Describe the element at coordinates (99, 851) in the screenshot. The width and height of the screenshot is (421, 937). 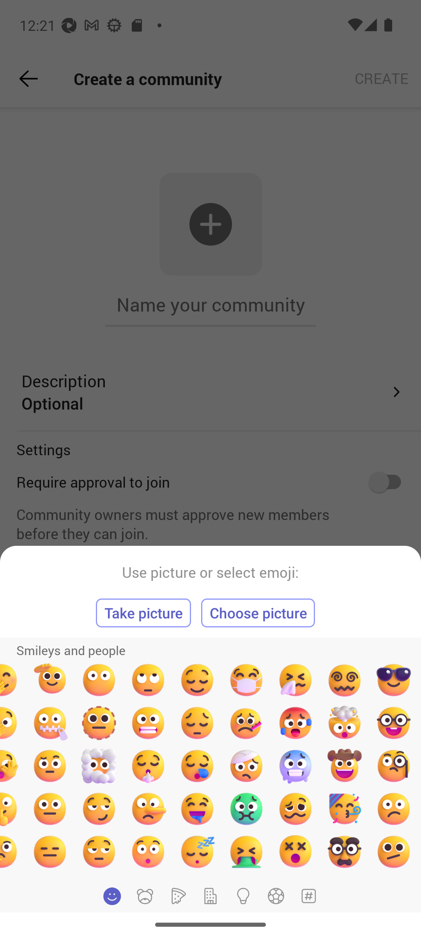
I see `Unamused emoji` at that location.